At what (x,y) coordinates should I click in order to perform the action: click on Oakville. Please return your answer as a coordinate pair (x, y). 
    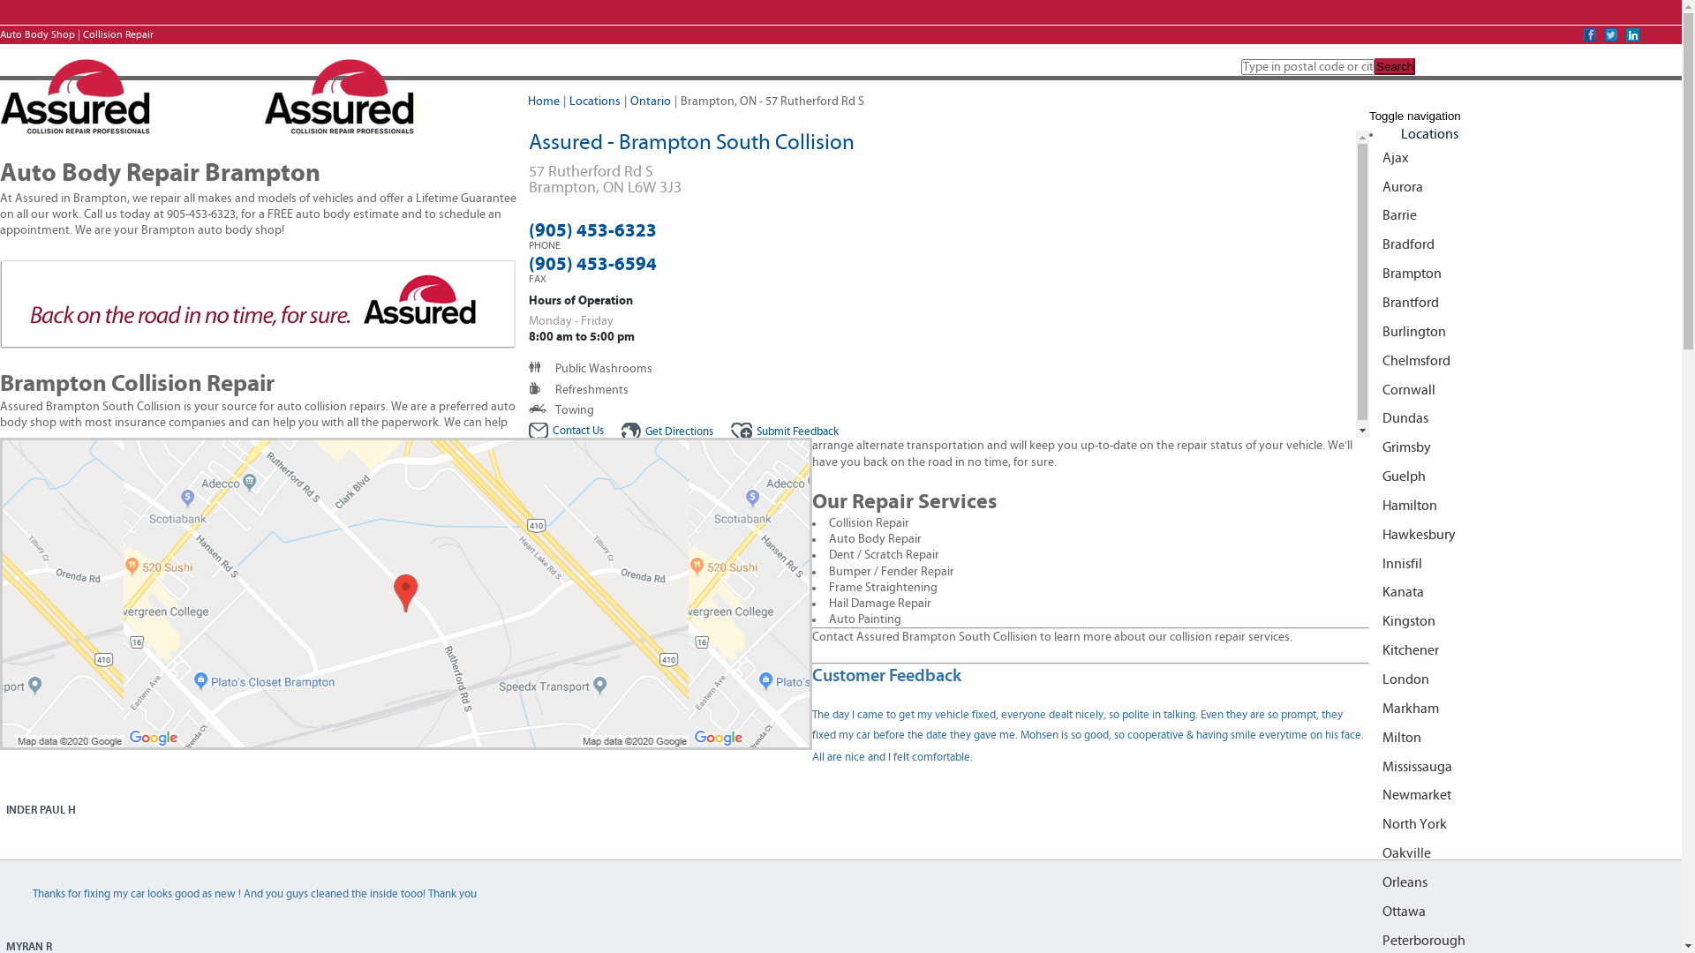
    Looking at the image, I should click on (1525, 854).